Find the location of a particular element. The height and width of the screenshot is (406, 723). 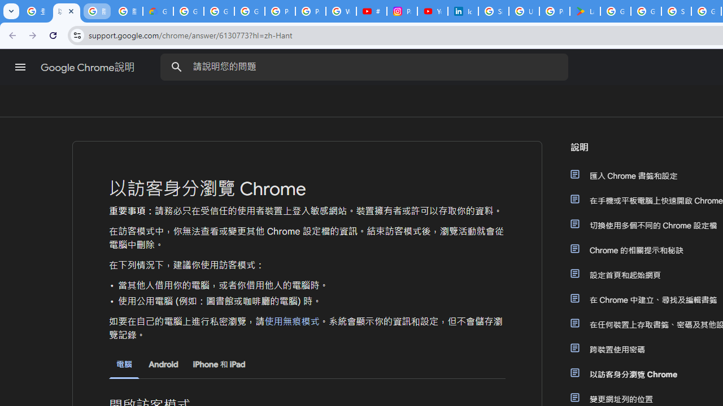

YouTube Culture & Trends - On The Rise: Handcam Videos is located at coordinates (433, 11).